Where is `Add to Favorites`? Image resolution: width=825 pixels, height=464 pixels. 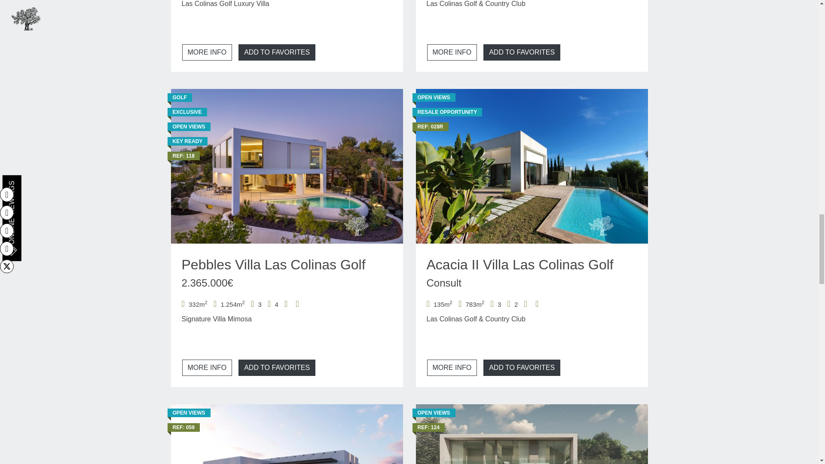
Add to Favorites is located at coordinates (522, 368).